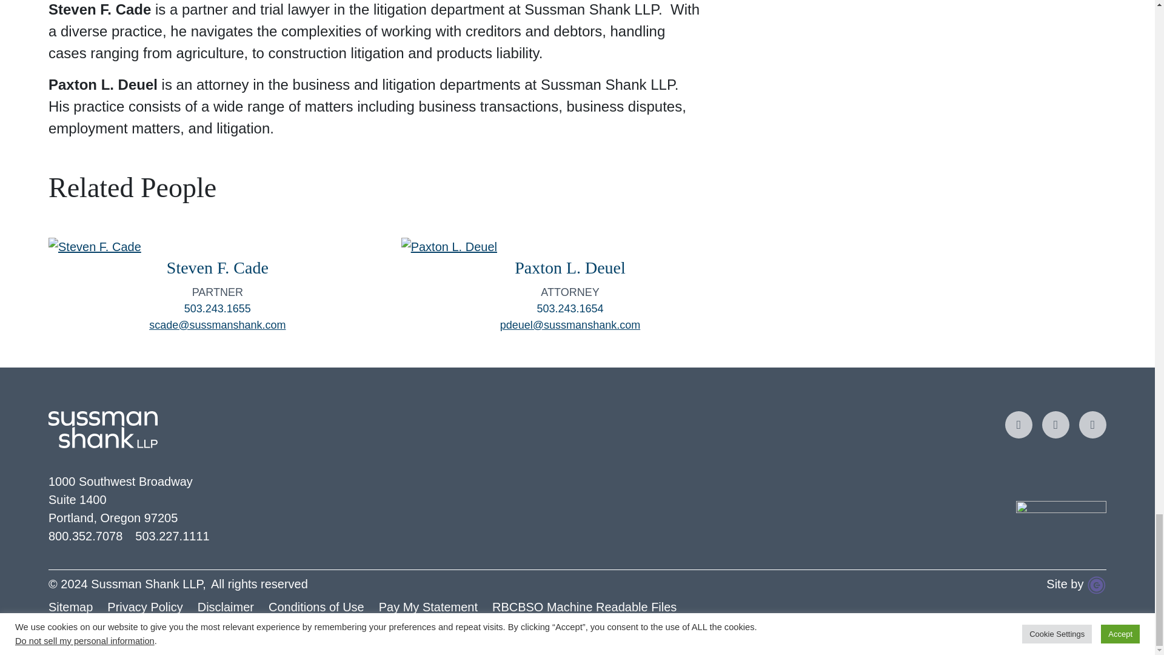 The width and height of the screenshot is (1164, 655). What do you see at coordinates (217, 308) in the screenshot?
I see `503.243.1655` at bounding box center [217, 308].